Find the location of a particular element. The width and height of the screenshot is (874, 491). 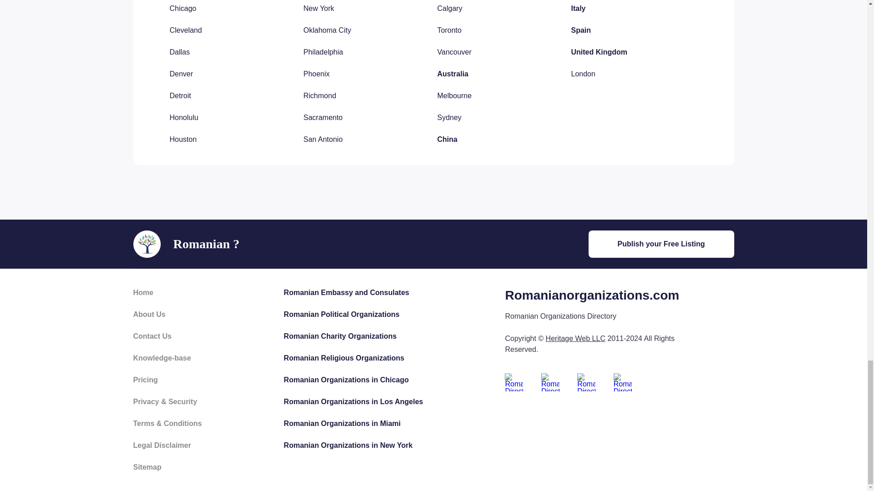

Follow Com. on Facebook is located at coordinates (513, 382).